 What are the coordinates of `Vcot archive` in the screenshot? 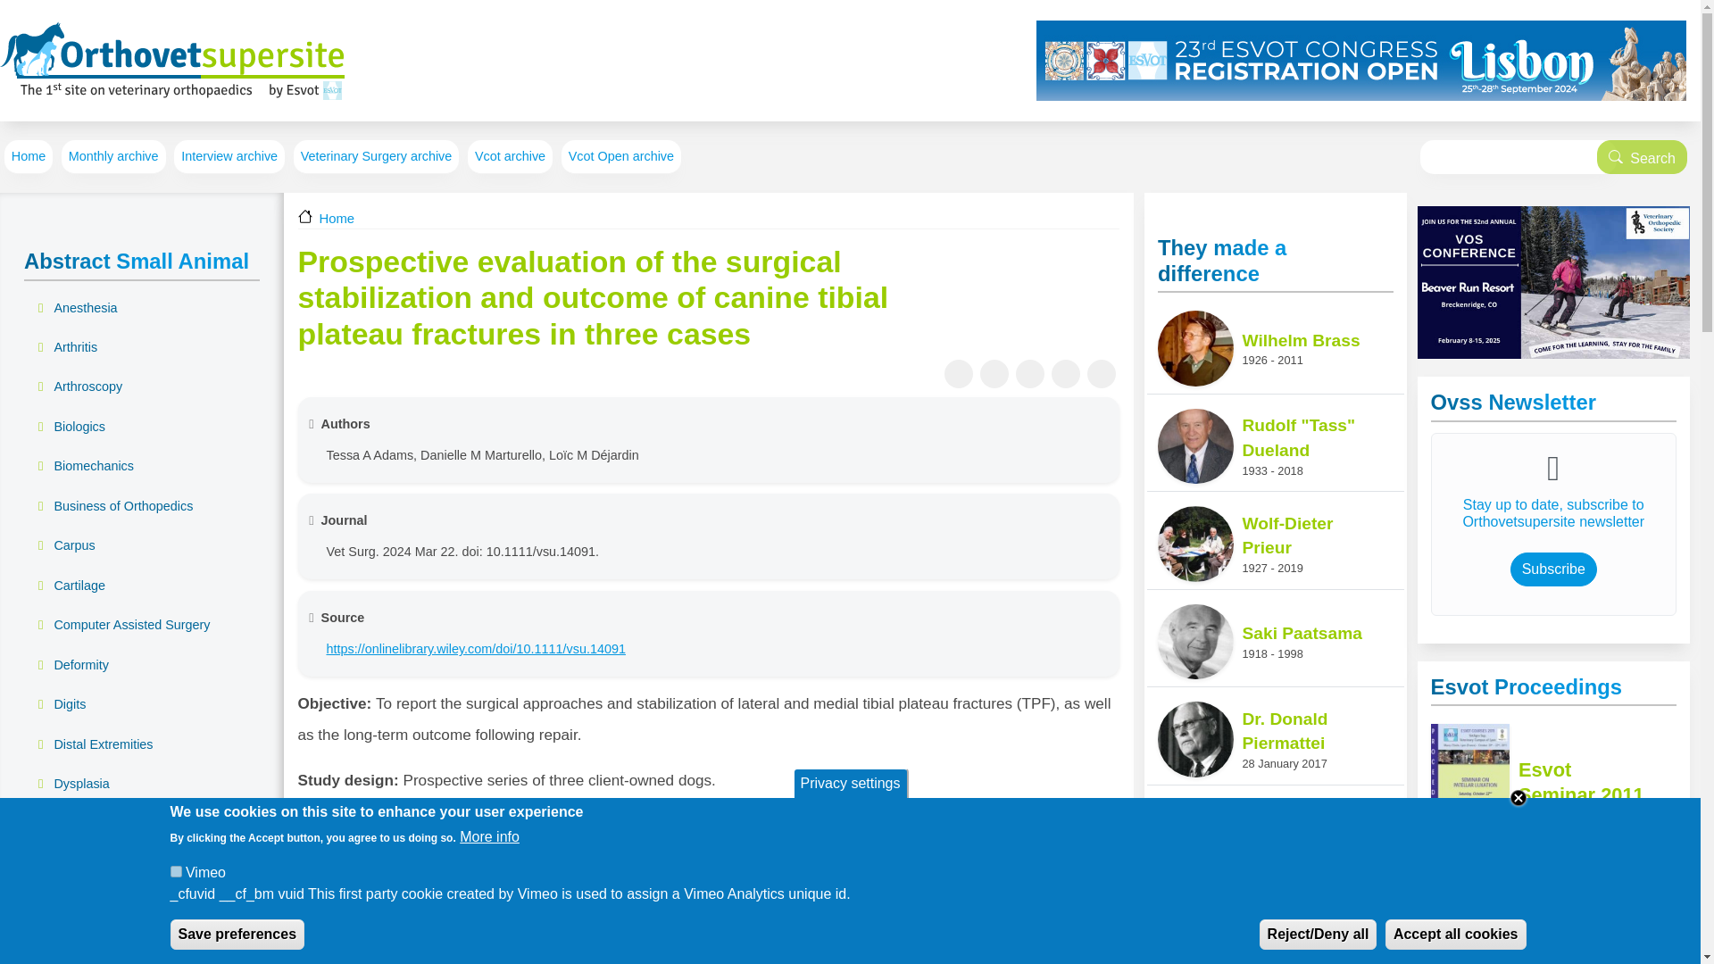 It's located at (510, 157).